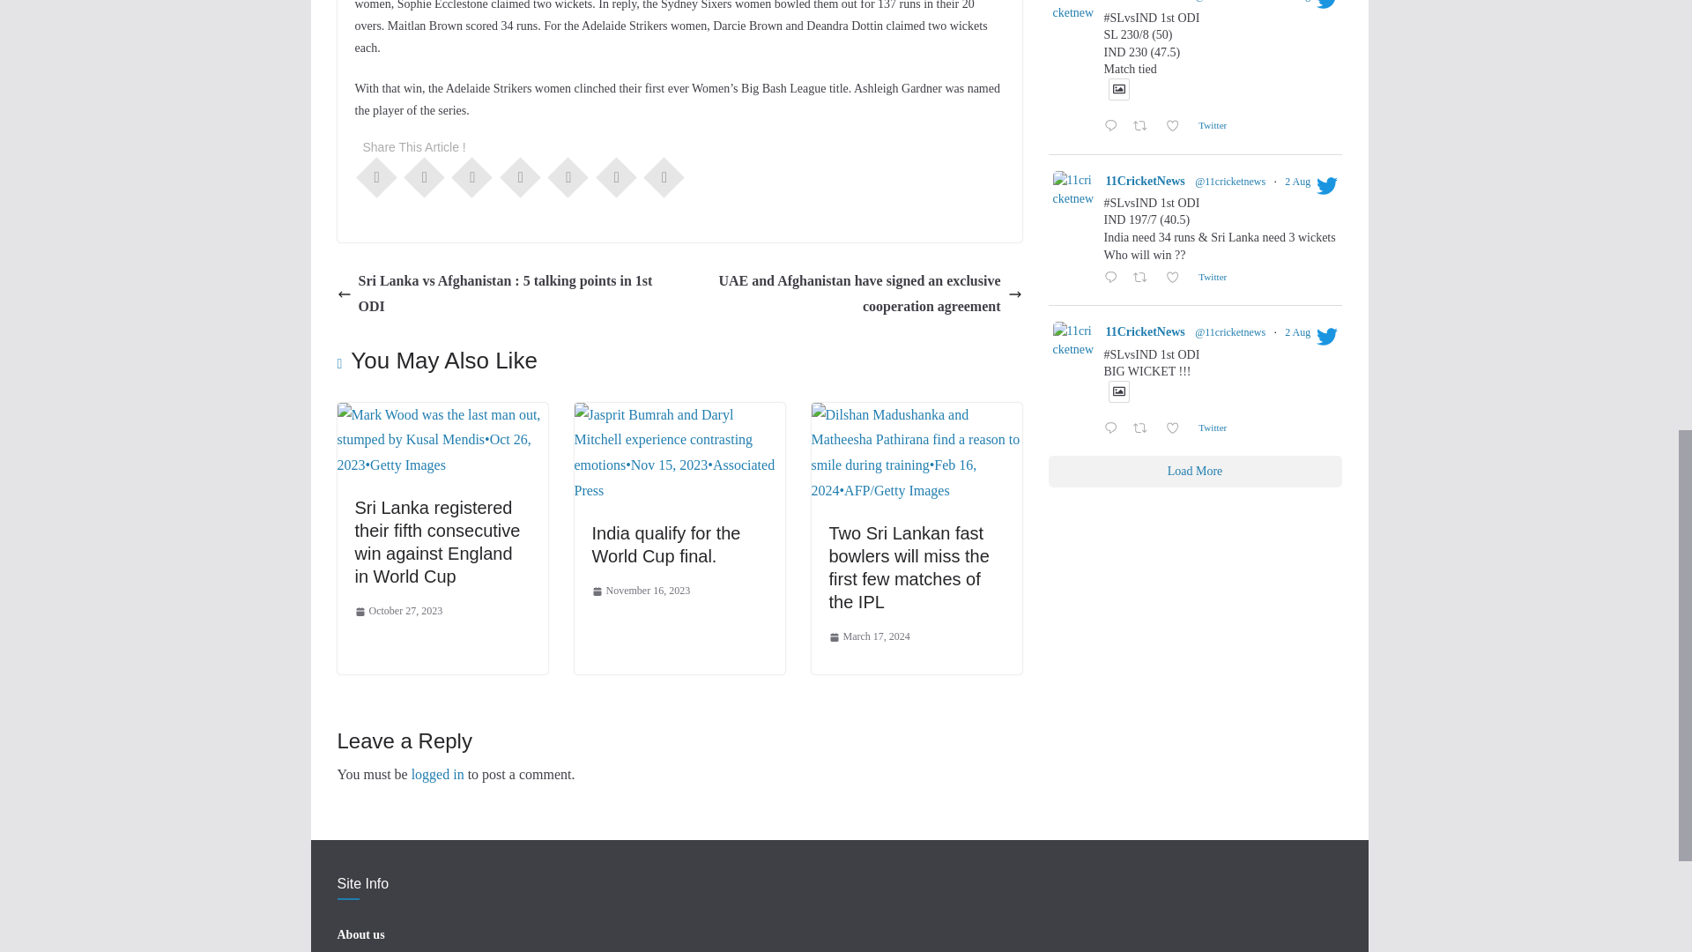 The height and width of the screenshot is (952, 1692). I want to click on Sri Lanka vs Afghanistan : 5 talking points in 1st ODI, so click(503, 294).